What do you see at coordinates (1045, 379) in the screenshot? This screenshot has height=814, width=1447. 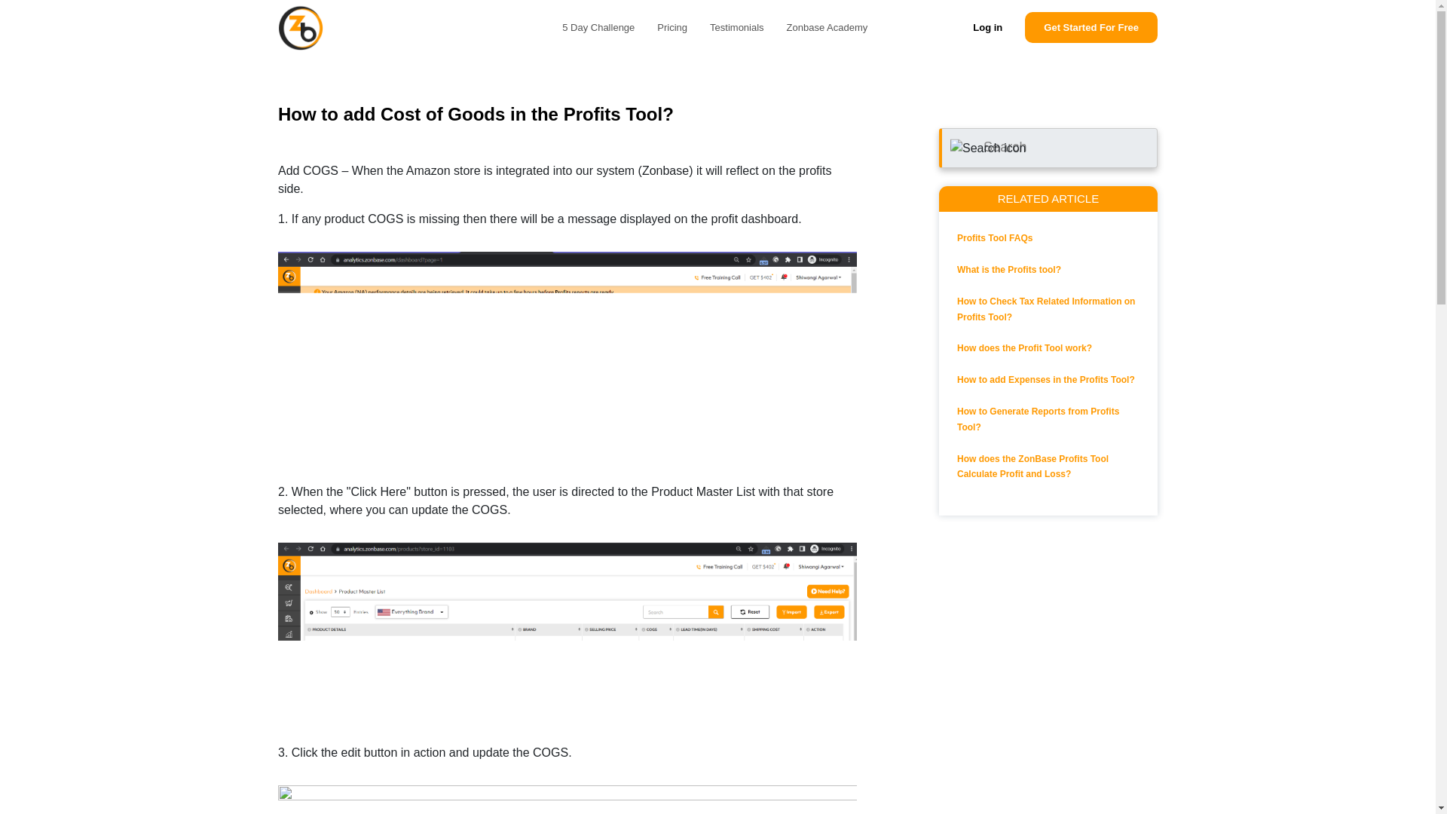 I see `How to add Expenses in the Profits Tool?` at bounding box center [1045, 379].